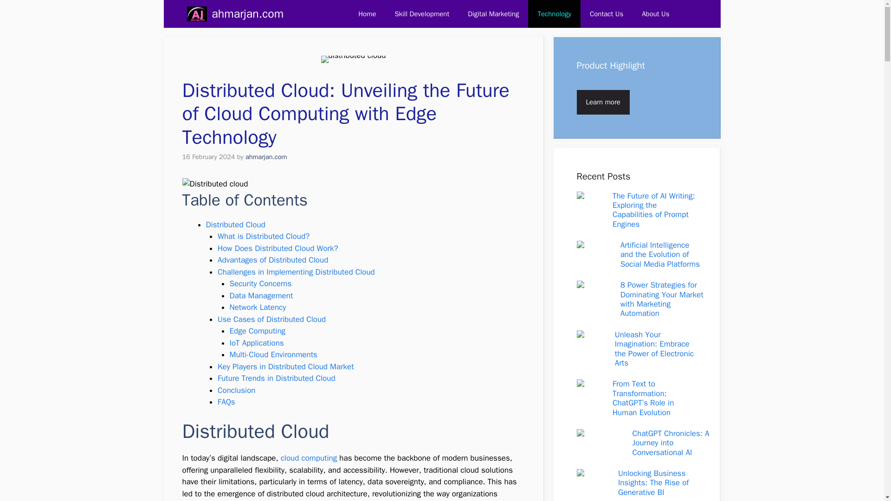 The width and height of the screenshot is (891, 501). I want to click on Network Latency, so click(257, 307).